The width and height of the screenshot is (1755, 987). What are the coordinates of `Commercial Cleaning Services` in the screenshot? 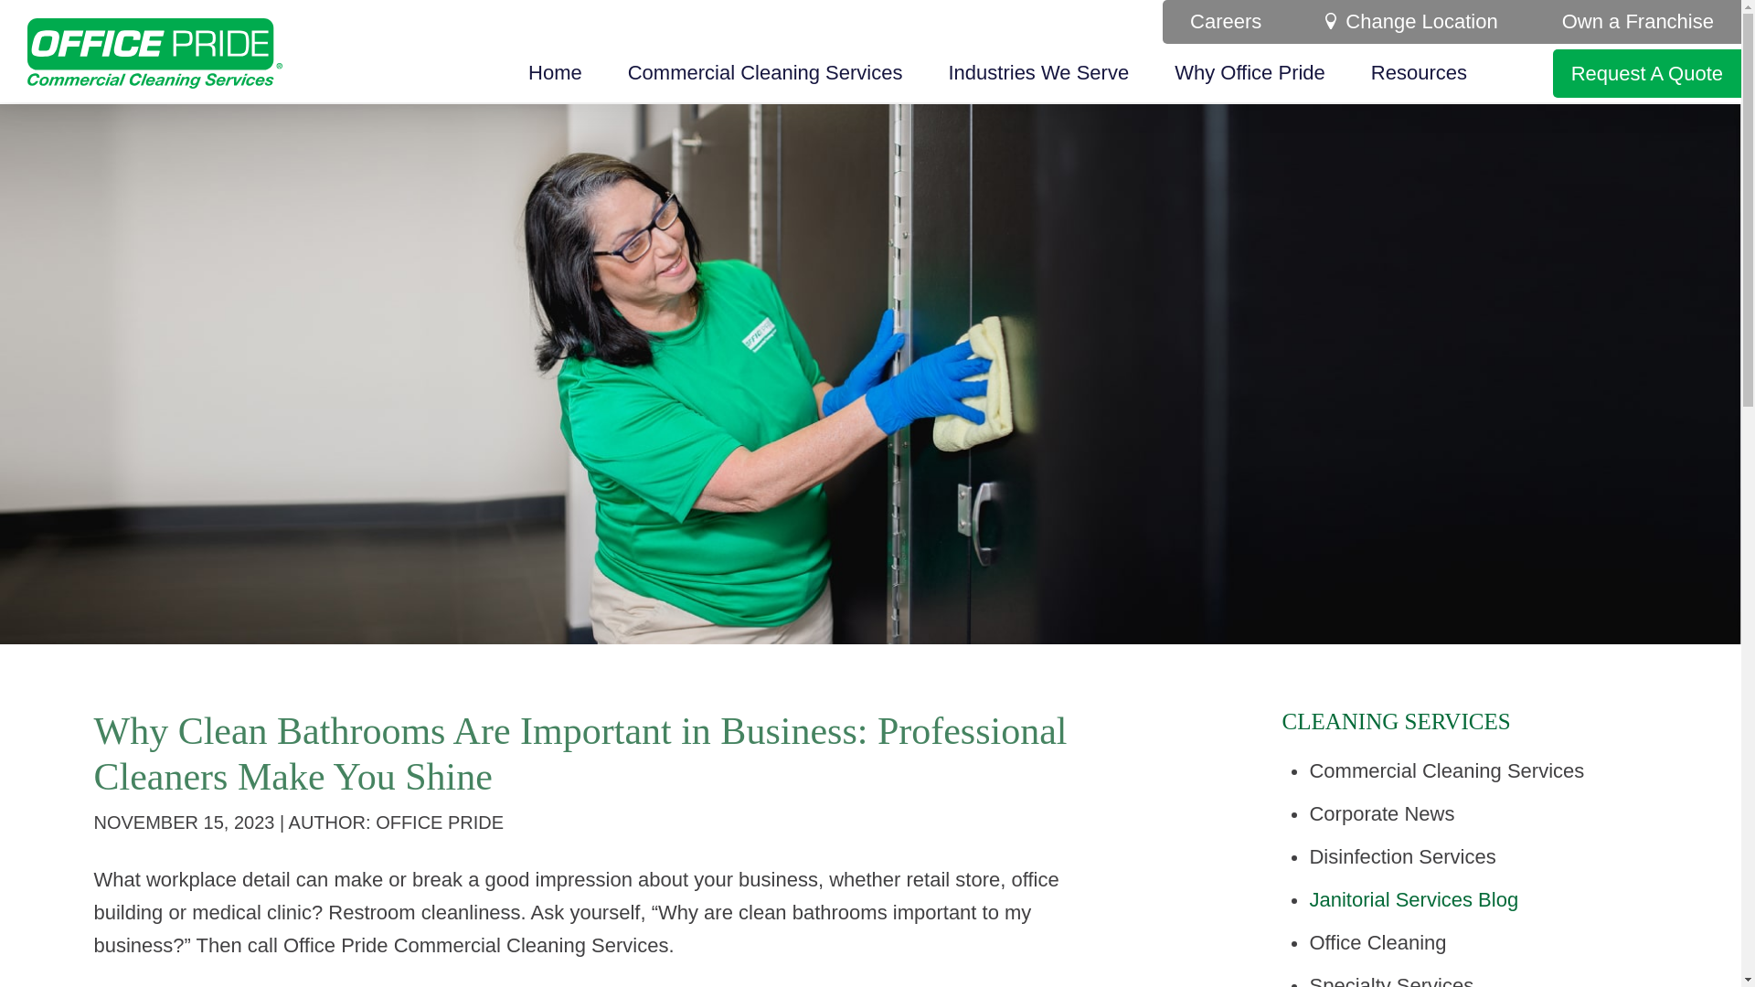 It's located at (765, 73).